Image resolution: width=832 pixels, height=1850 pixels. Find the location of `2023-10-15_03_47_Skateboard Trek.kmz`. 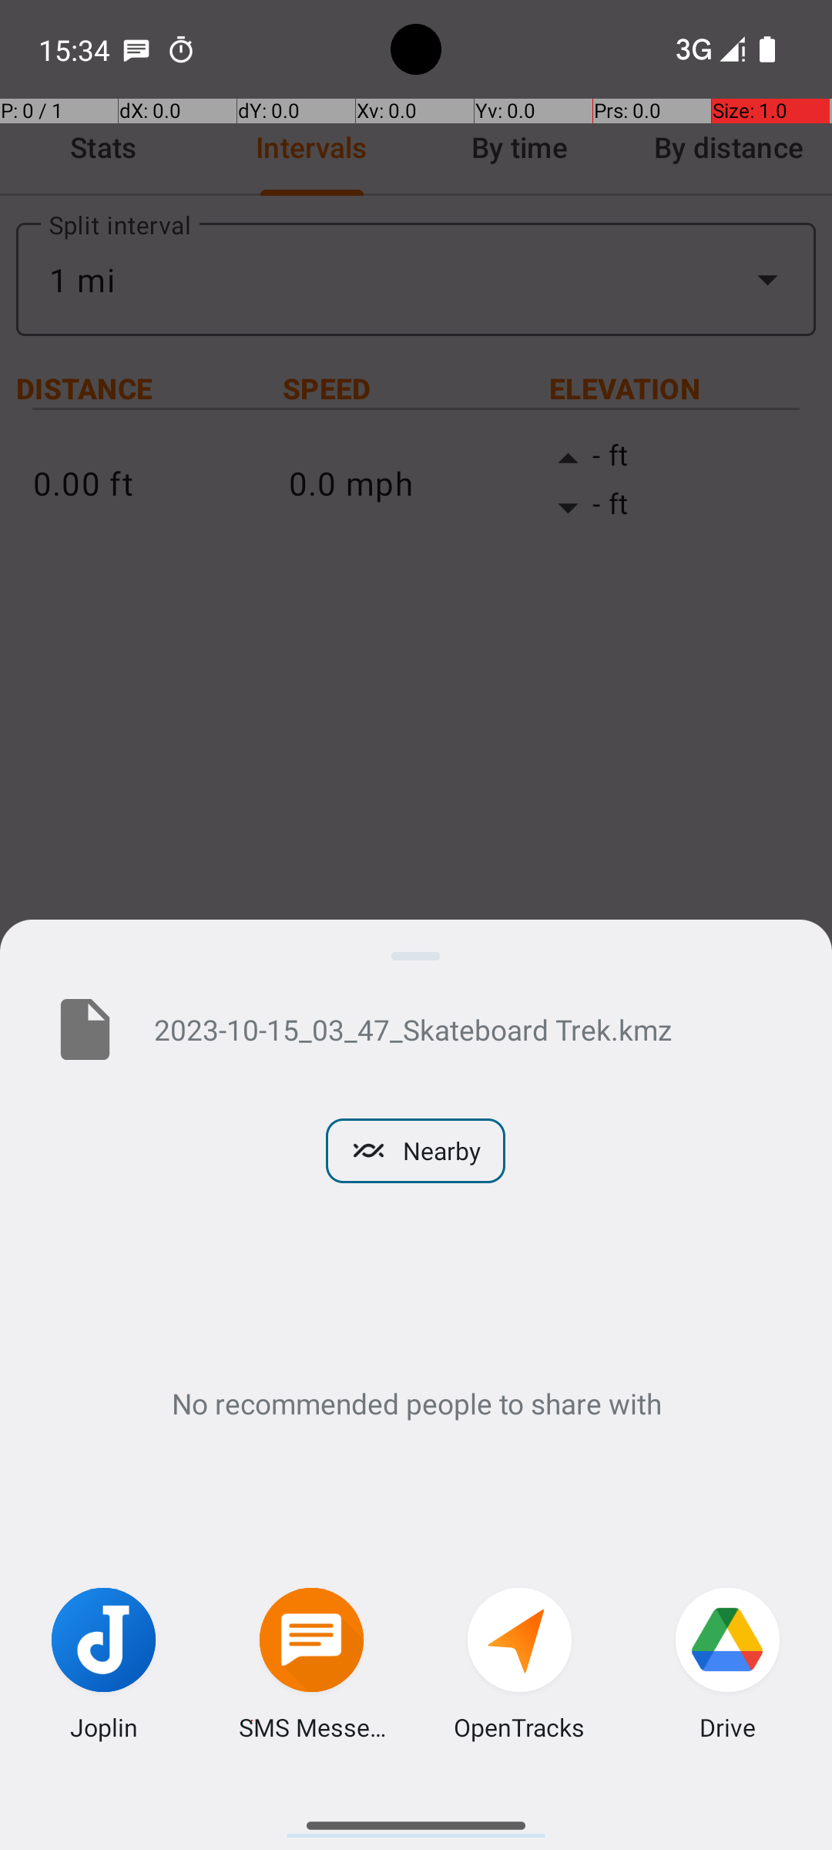

2023-10-15_03_47_Skateboard Trek.kmz is located at coordinates (468, 1029).